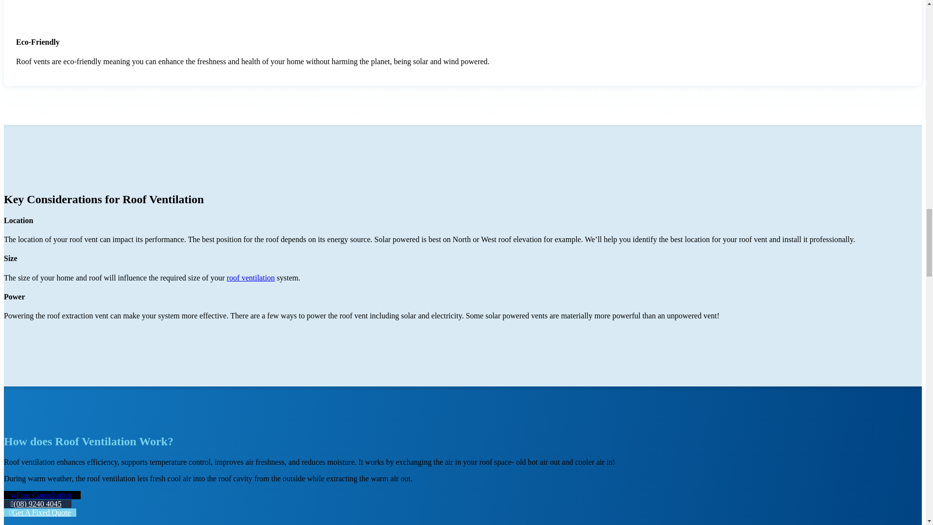 The width and height of the screenshot is (933, 525). What do you see at coordinates (40, 512) in the screenshot?
I see `Get A Fixed Quote` at bounding box center [40, 512].